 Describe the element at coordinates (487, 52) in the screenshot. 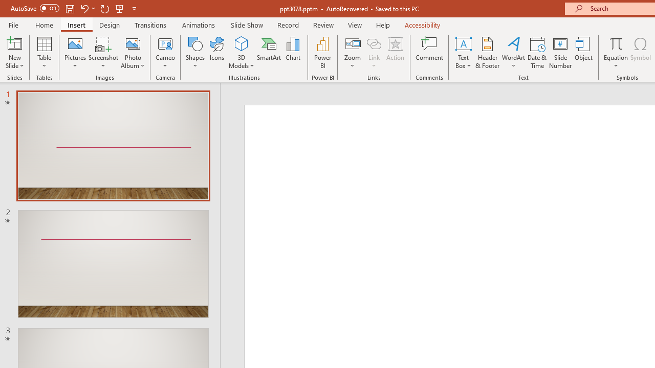

I see `Header & Footer...` at that location.